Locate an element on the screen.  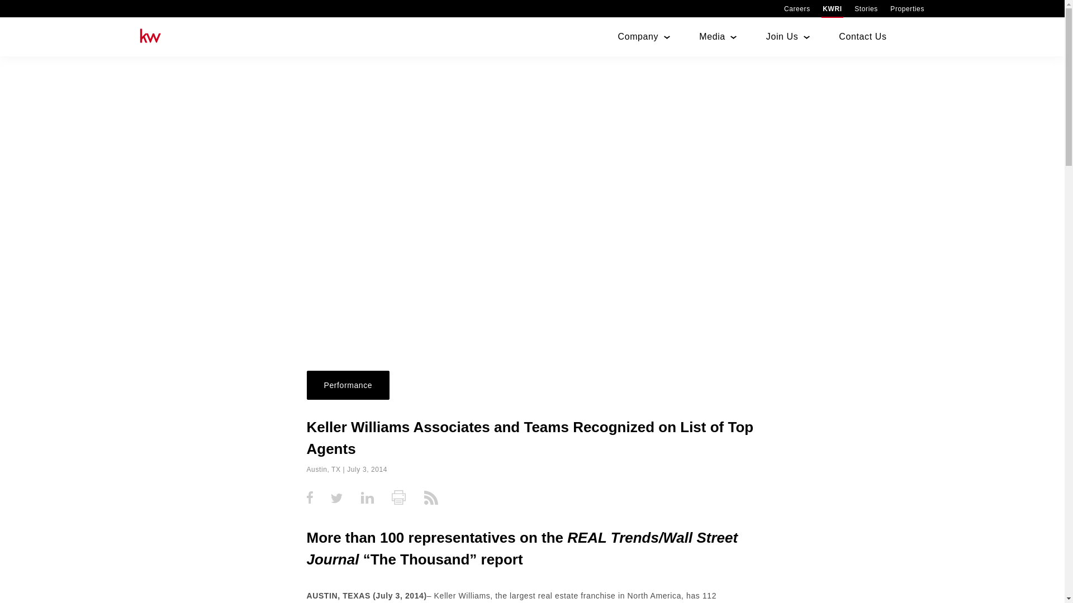
Company is located at coordinates (638, 37).